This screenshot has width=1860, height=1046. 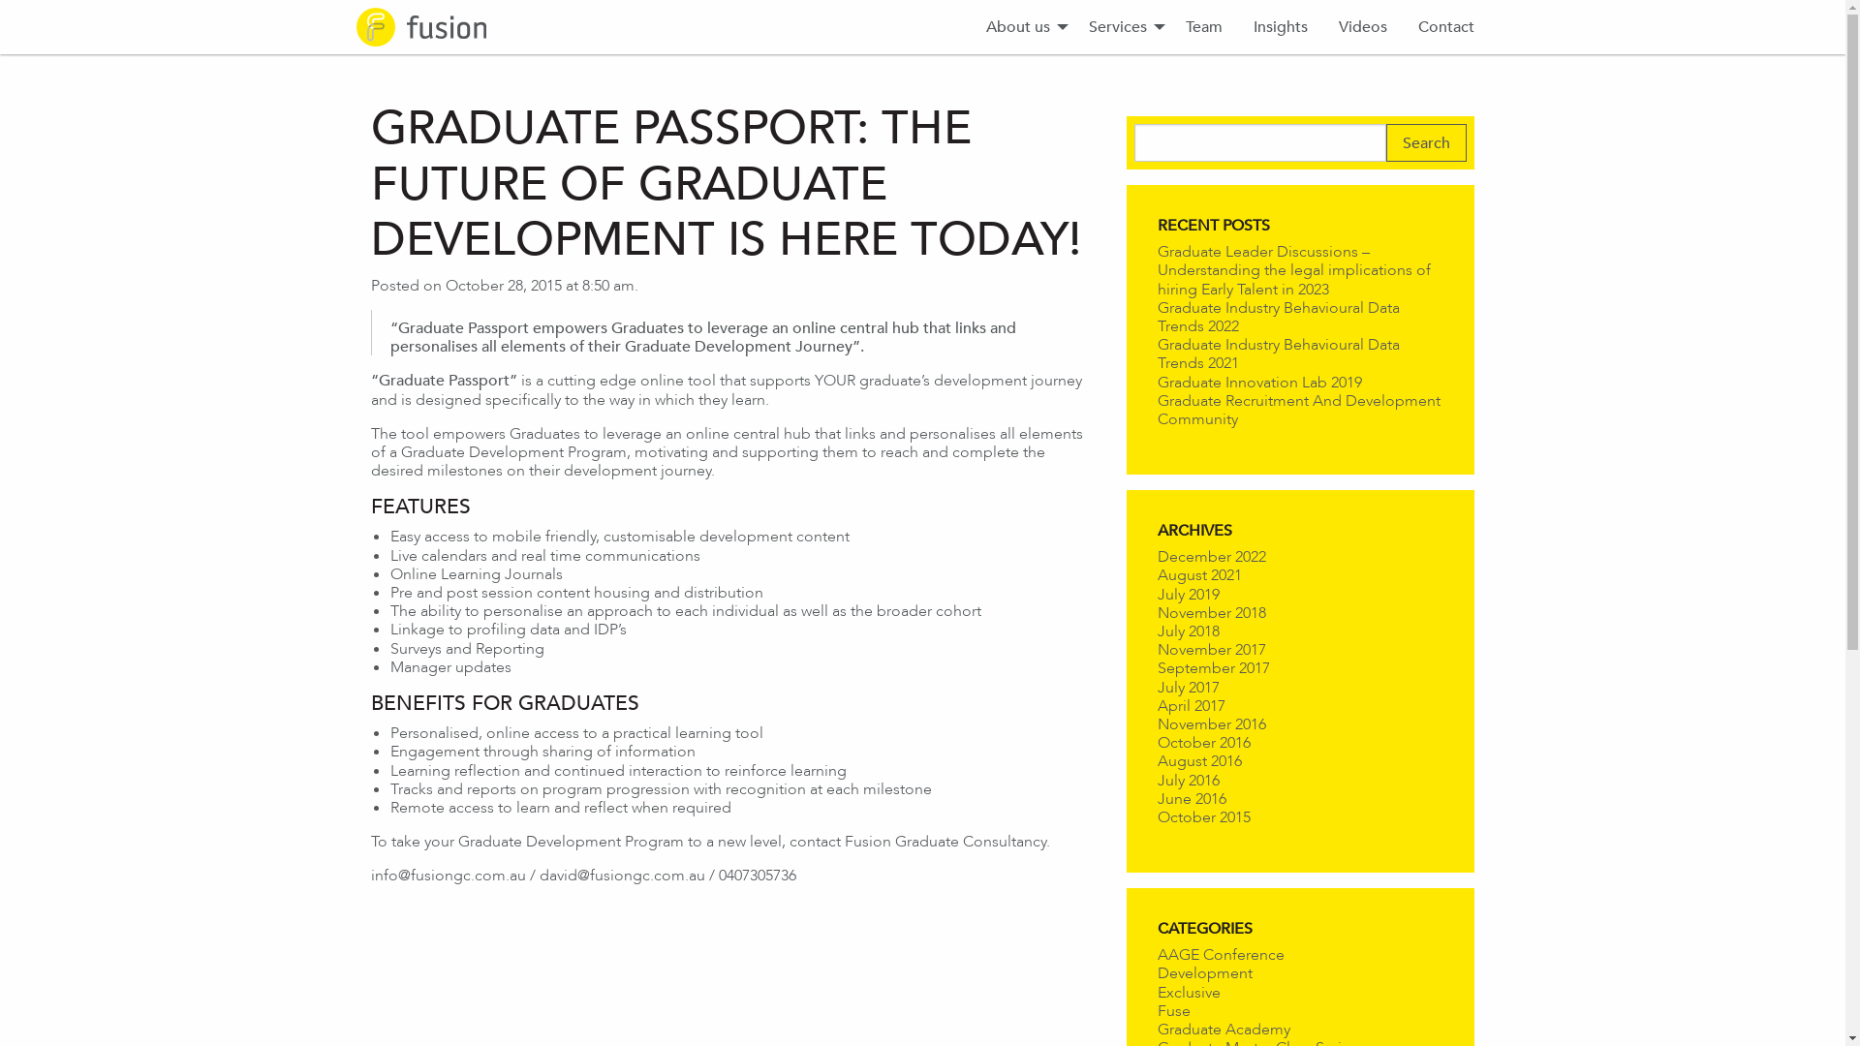 I want to click on August 2021, so click(x=1199, y=575).